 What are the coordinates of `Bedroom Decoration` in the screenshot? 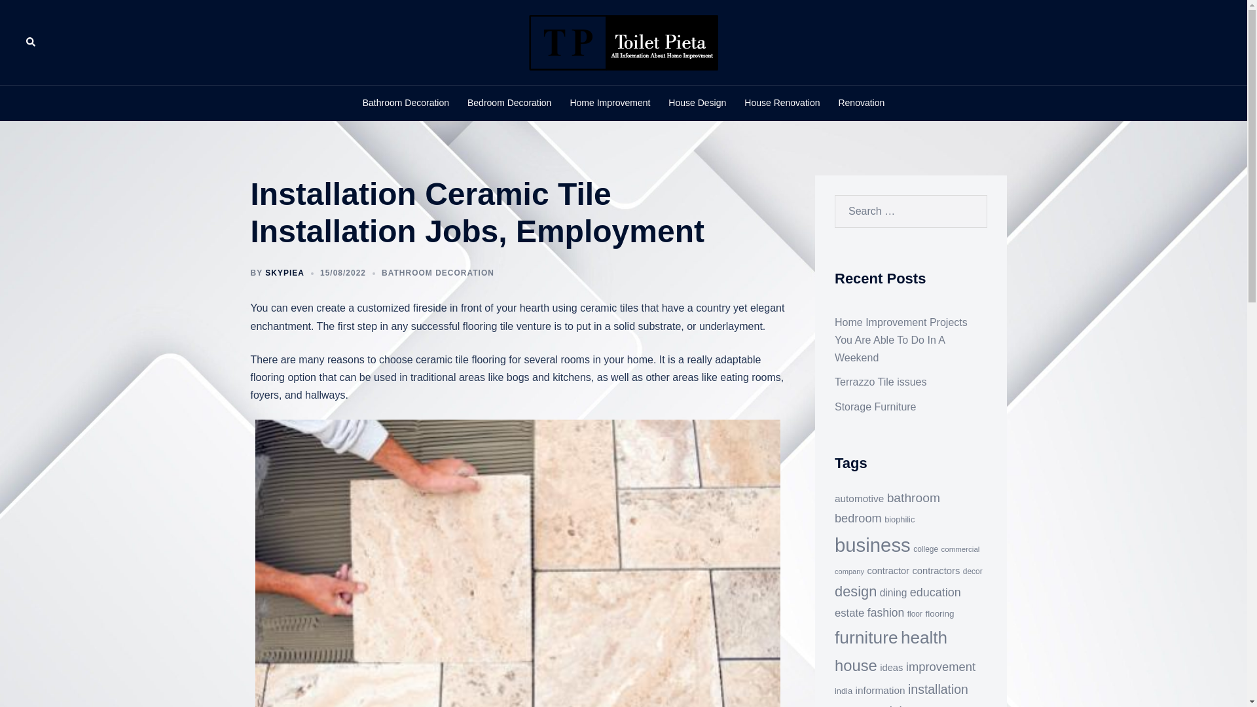 It's located at (509, 103).